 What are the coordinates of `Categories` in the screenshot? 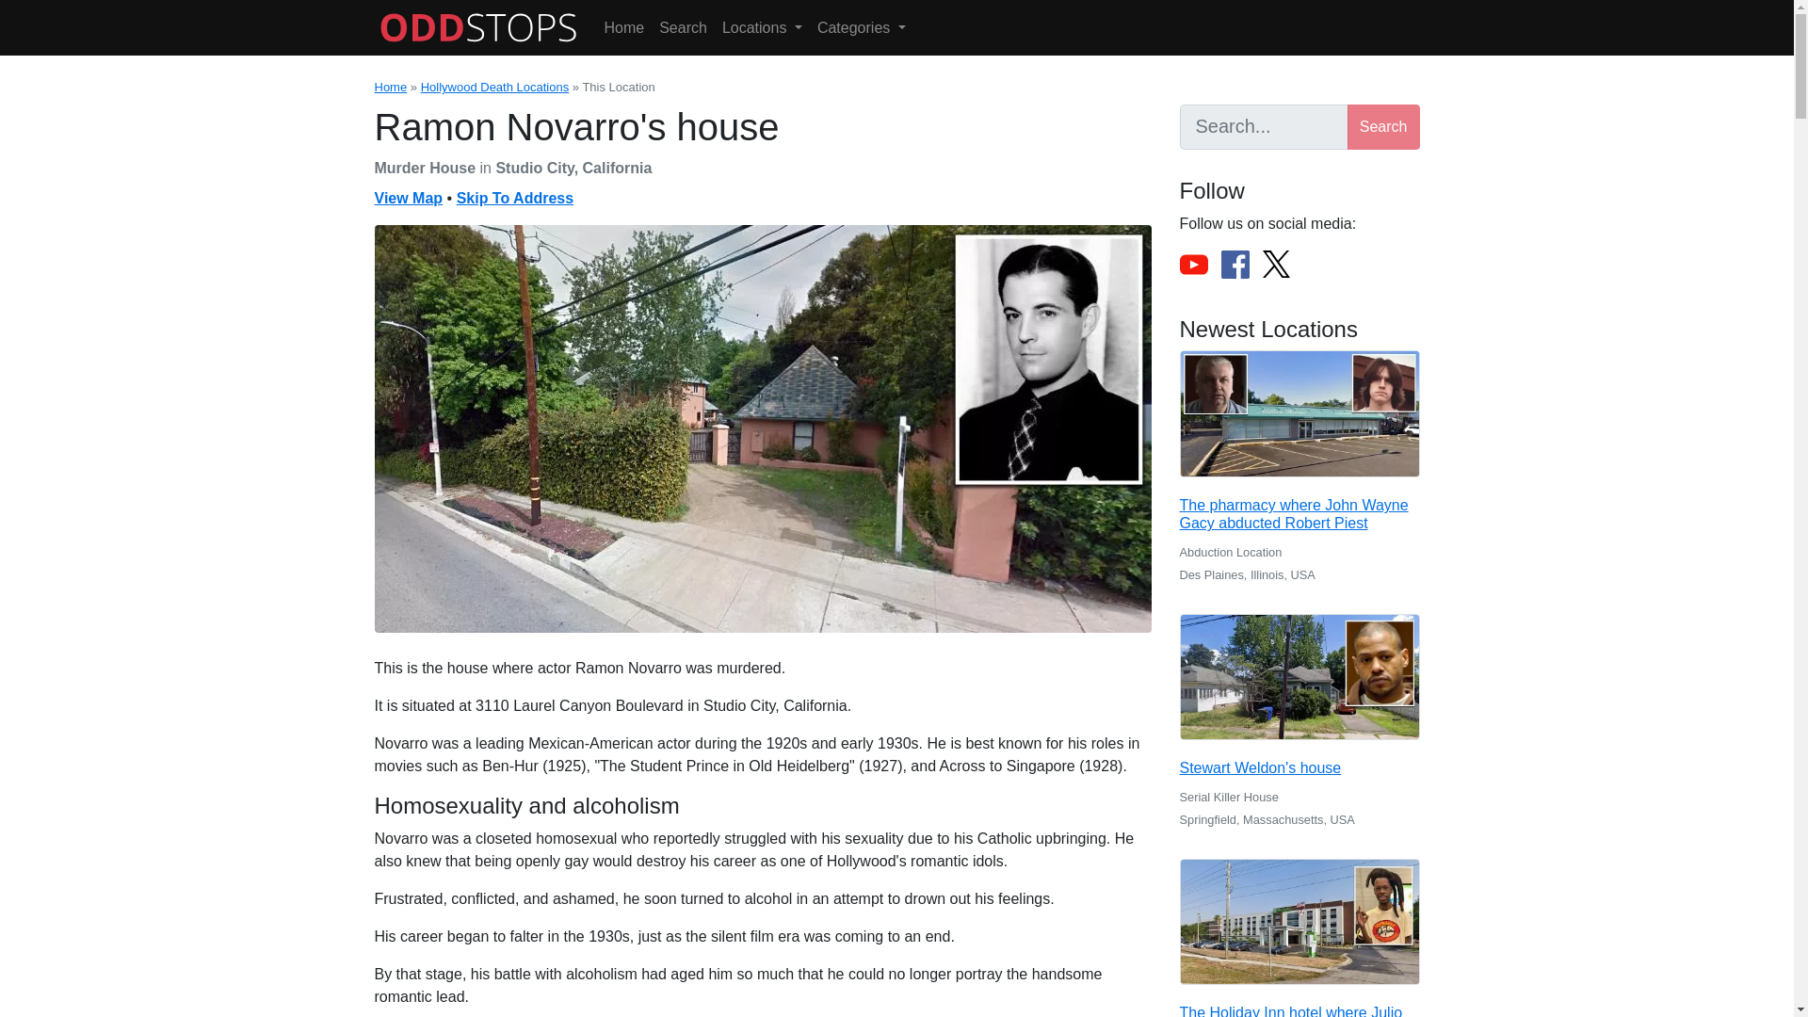 It's located at (861, 27).